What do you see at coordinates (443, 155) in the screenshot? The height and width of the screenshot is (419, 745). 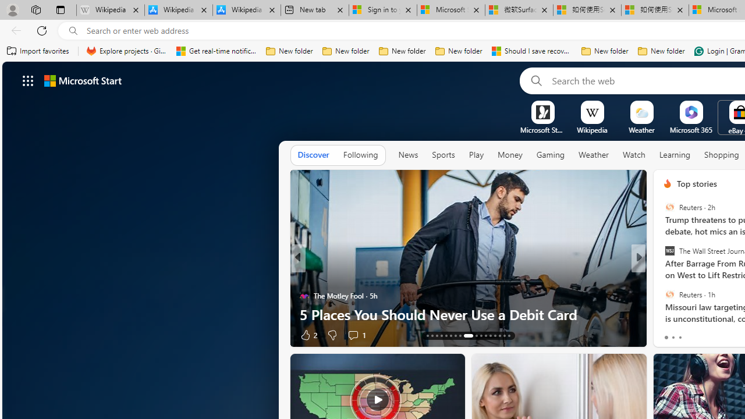 I see `Sports` at bounding box center [443, 155].